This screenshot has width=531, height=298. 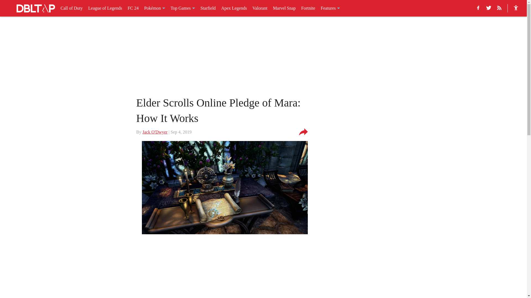 What do you see at coordinates (133, 8) in the screenshot?
I see `FC 24` at bounding box center [133, 8].